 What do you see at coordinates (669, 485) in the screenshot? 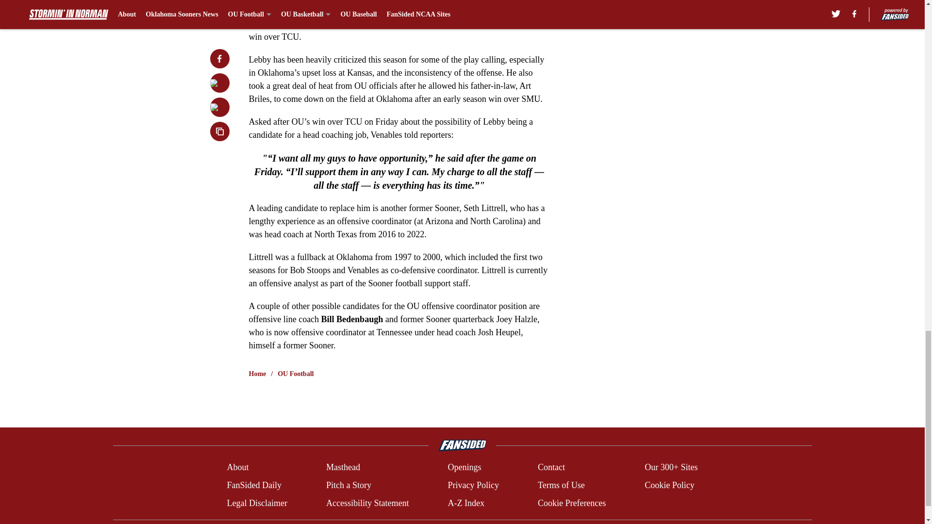
I see `Cookie Policy` at bounding box center [669, 485].